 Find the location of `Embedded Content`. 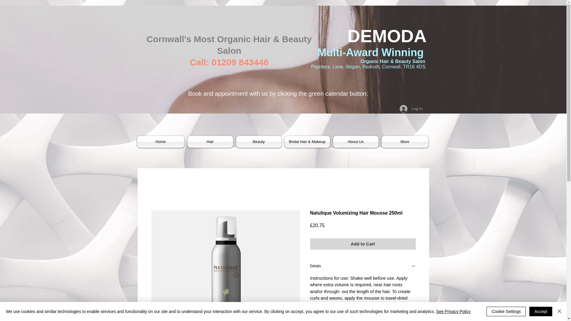

Embedded Content is located at coordinates (334, 78).